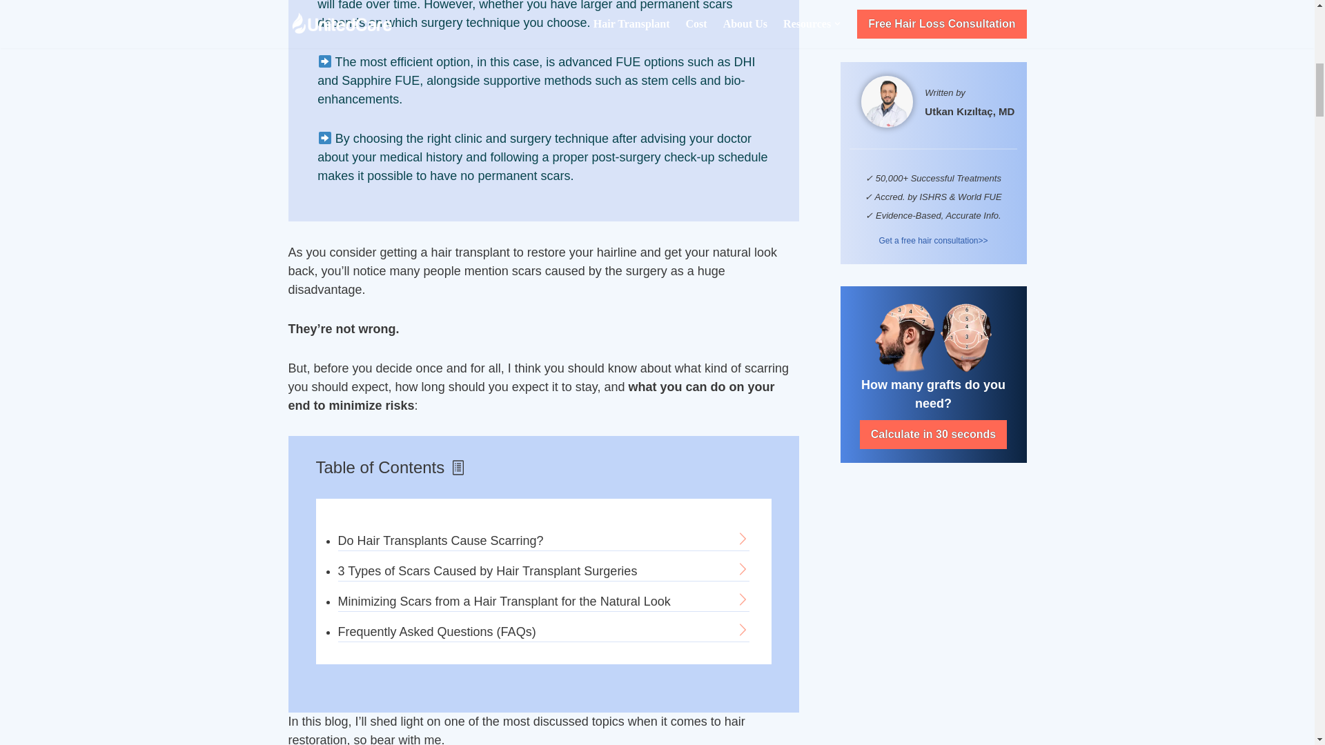 This screenshot has height=745, width=1325. Describe the element at coordinates (544, 571) in the screenshot. I see `3 Types of Scars Caused by Hair Transplant Surgeries` at that location.